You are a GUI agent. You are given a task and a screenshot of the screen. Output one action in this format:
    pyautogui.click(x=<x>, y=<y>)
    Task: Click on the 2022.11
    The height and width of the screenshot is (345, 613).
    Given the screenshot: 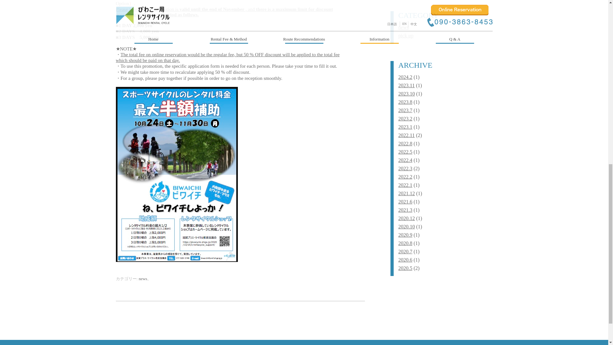 What is the action you would take?
    pyautogui.click(x=407, y=135)
    